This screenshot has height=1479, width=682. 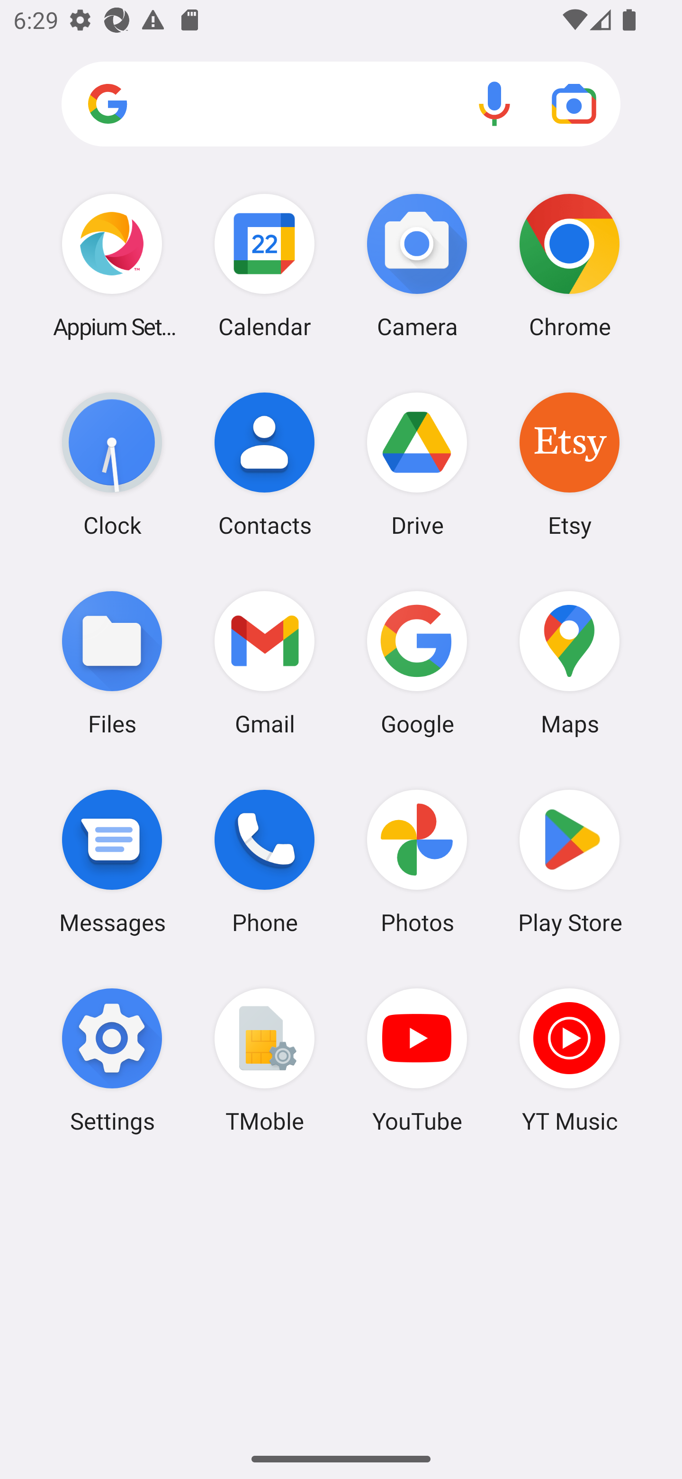 I want to click on Voice search, so click(x=494, y=103).